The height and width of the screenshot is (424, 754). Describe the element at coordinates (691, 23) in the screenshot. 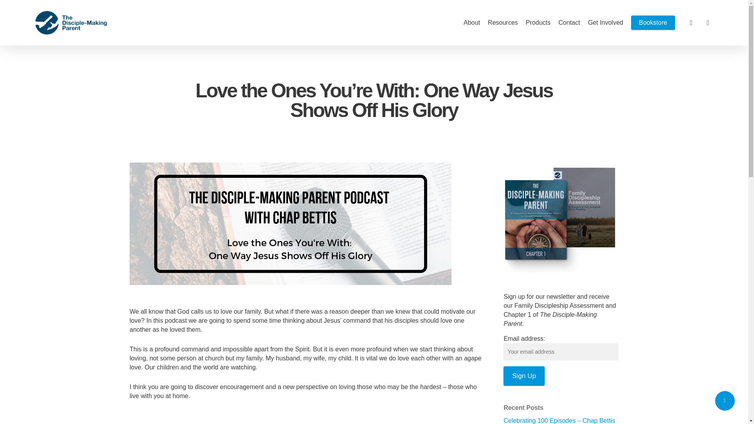

I see `search` at that location.